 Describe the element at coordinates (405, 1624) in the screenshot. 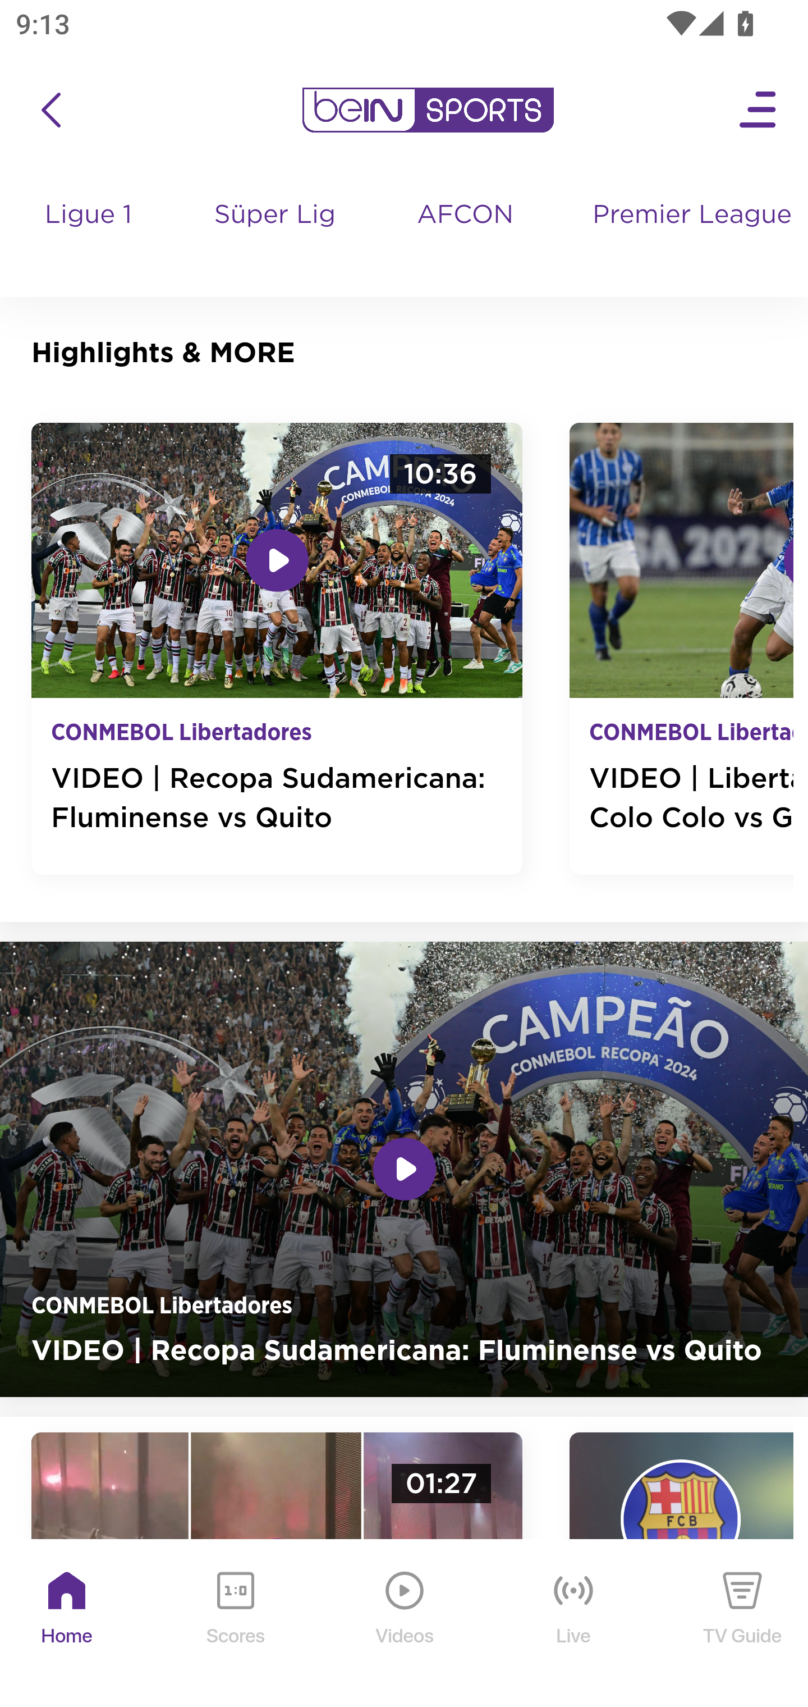

I see `Videos Videos Icon Videos` at that location.